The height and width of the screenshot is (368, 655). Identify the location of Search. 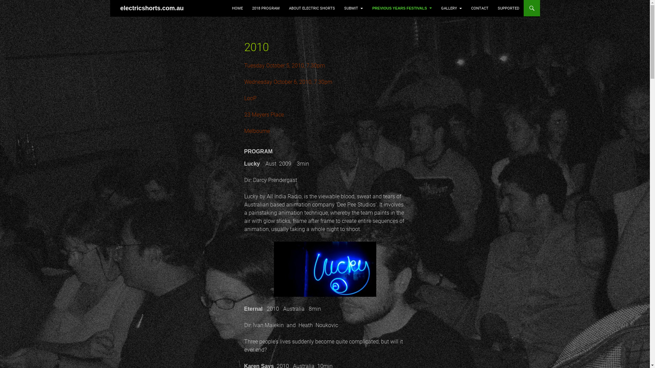
(120, 4).